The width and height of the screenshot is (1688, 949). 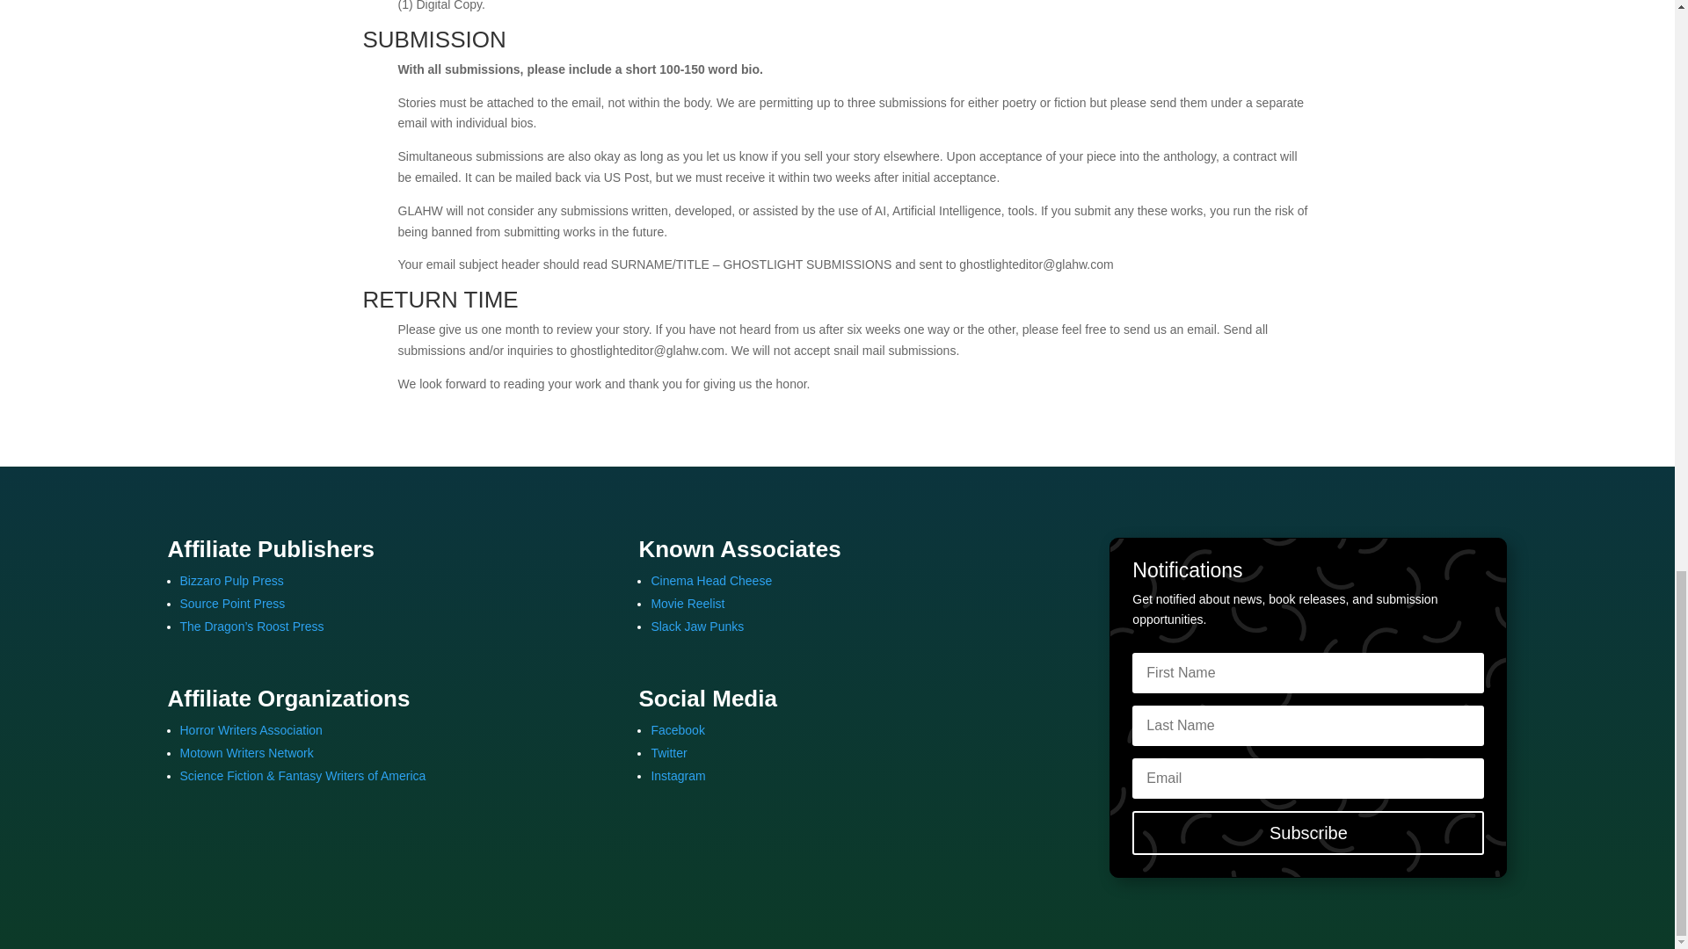 What do you see at coordinates (230, 580) in the screenshot?
I see `Bizzaro Pulp Press` at bounding box center [230, 580].